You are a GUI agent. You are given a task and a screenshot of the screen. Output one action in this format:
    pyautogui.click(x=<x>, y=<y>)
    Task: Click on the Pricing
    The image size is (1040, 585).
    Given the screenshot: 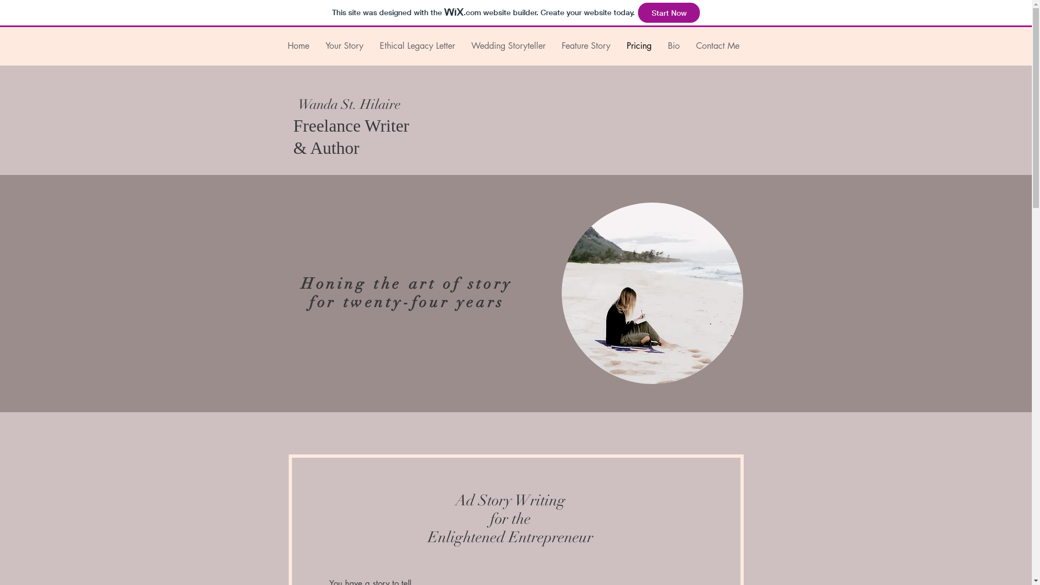 What is the action you would take?
    pyautogui.click(x=639, y=46)
    